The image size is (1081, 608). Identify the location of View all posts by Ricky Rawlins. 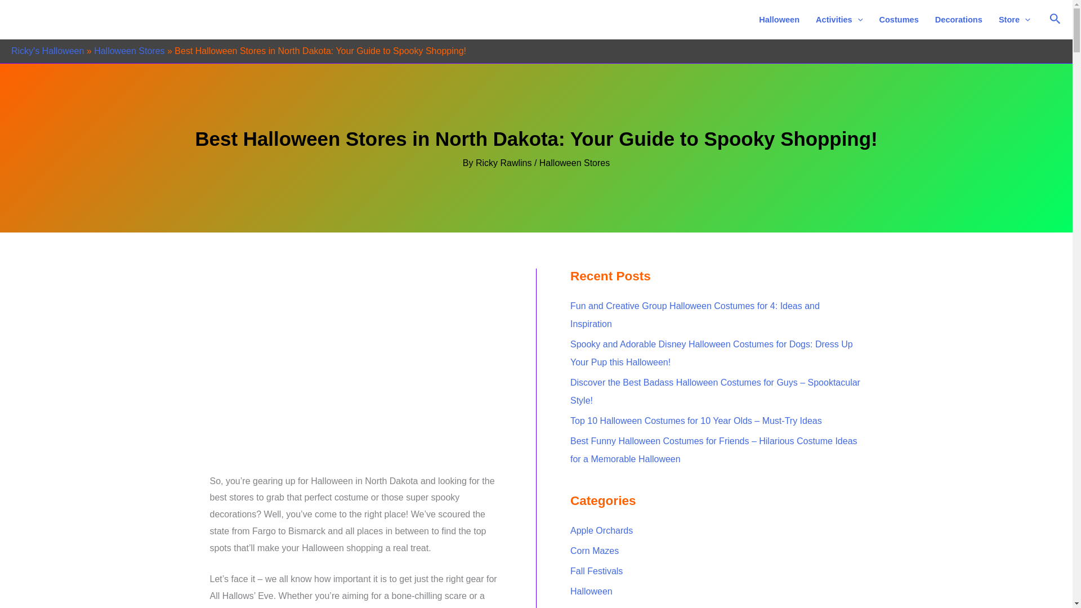
(504, 163).